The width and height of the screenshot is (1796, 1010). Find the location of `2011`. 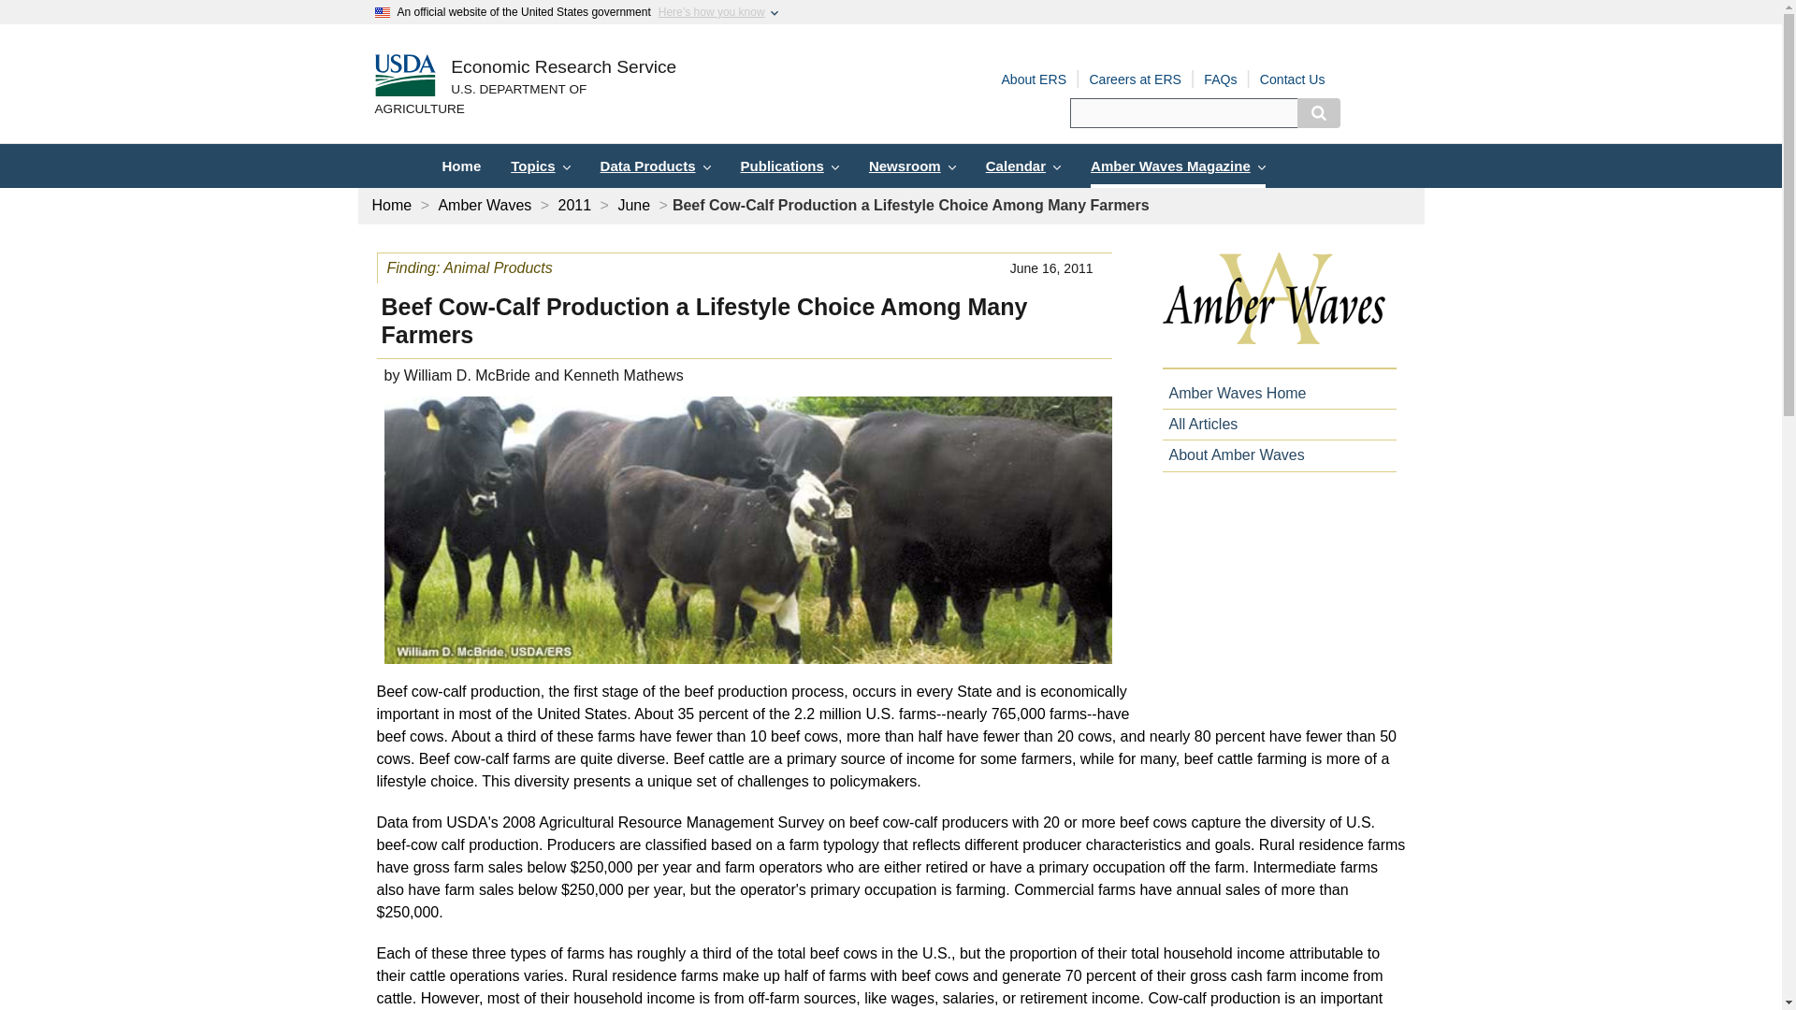

2011 is located at coordinates (575, 204).